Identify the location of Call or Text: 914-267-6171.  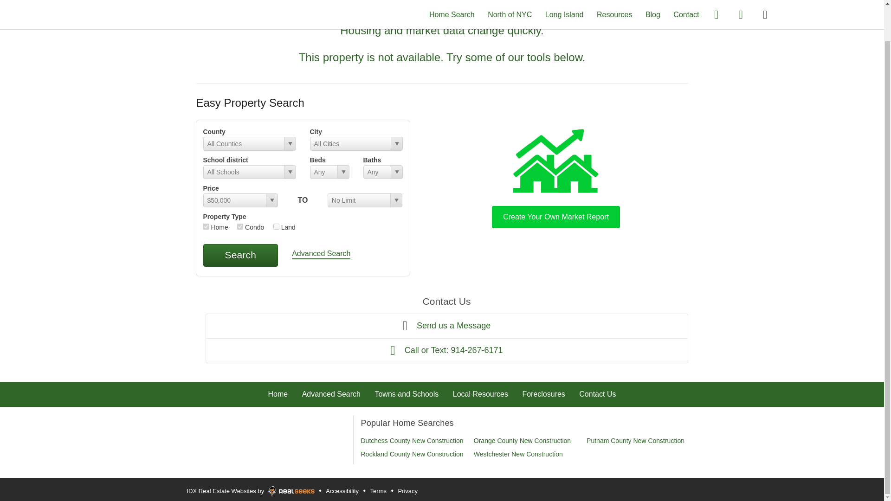
(446, 351).